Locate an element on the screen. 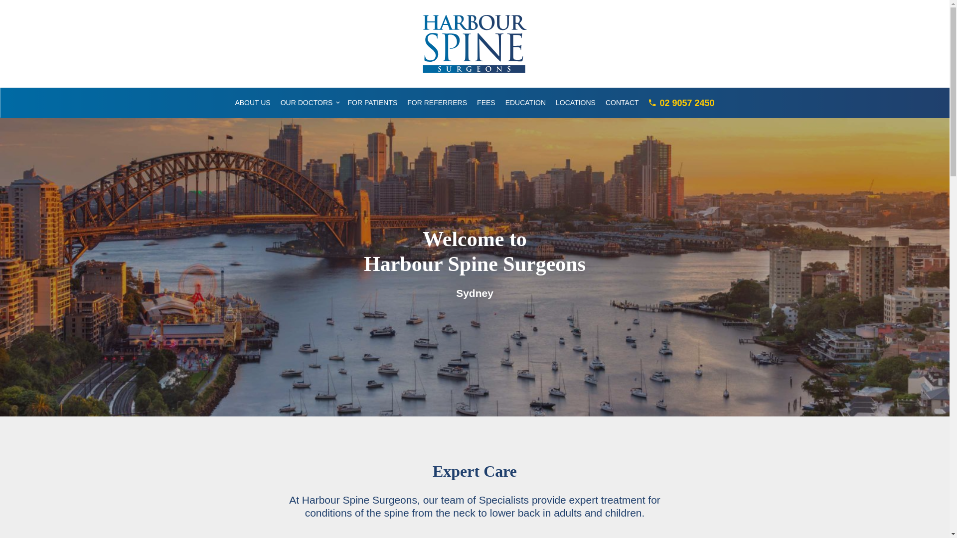  FEES is located at coordinates (486, 103).